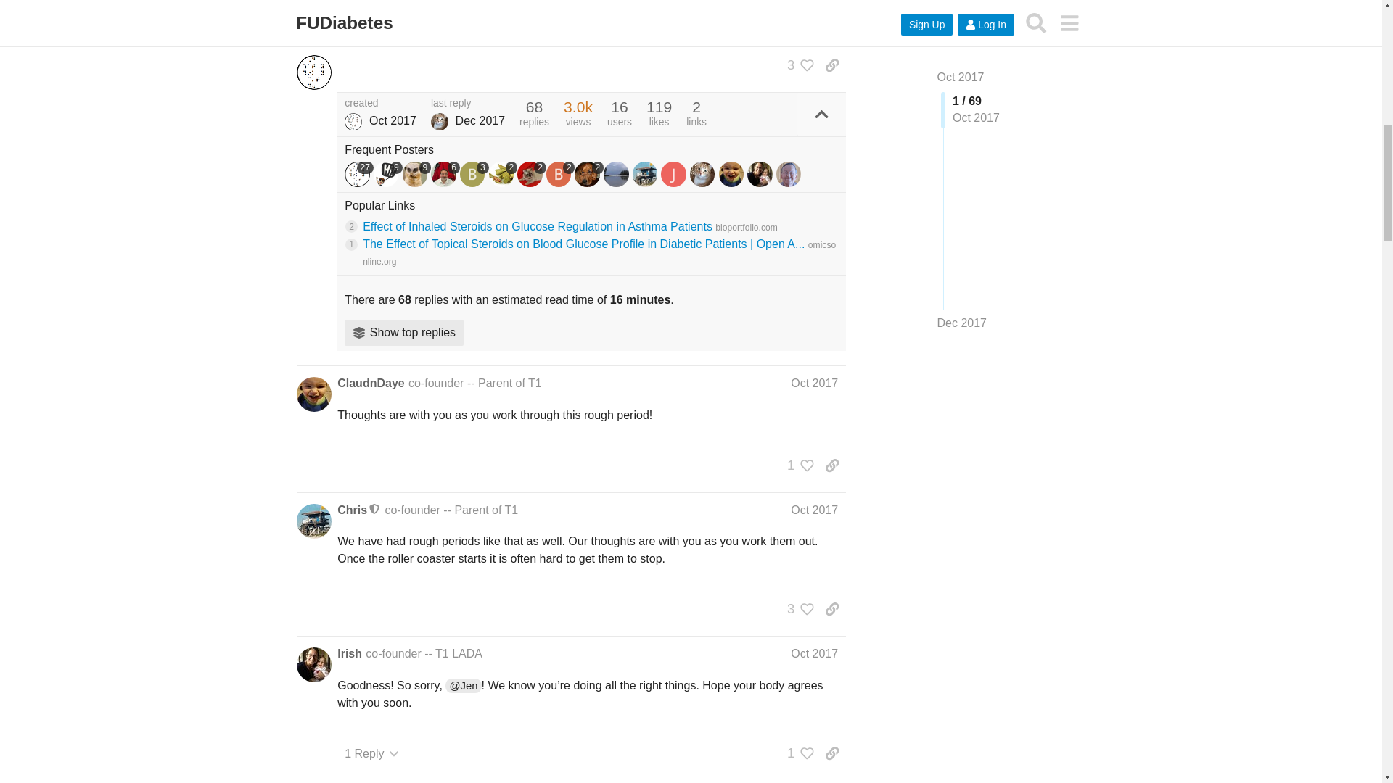 The image size is (1393, 783). What do you see at coordinates (387, 174) in the screenshot?
I see `9` at bounding box center [387, 174].